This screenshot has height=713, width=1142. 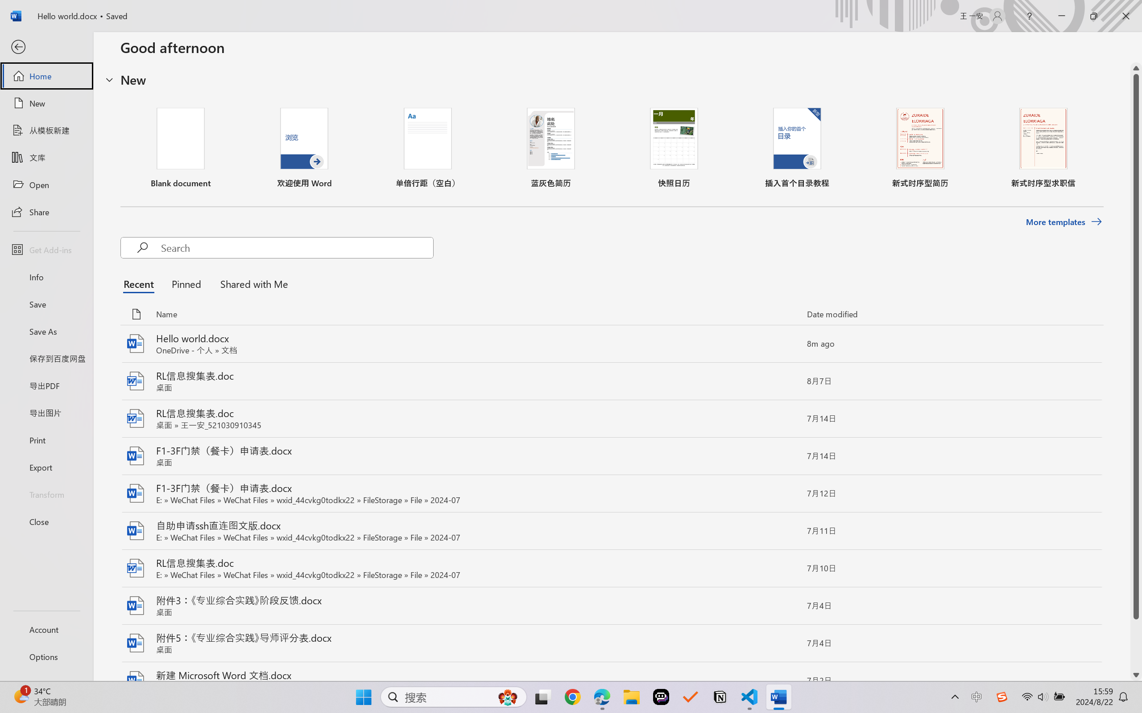 I want to click on Close, so click(x=46, y=521).